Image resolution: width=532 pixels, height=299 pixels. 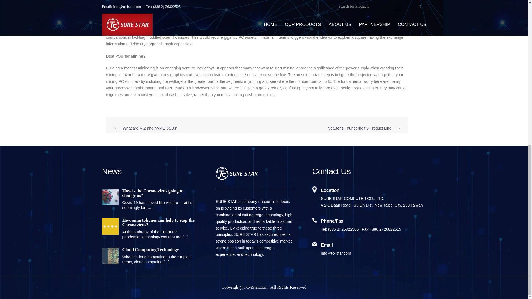 I want to click on What are M.2 and NvME SSDs?, so click(x=150, y=128).